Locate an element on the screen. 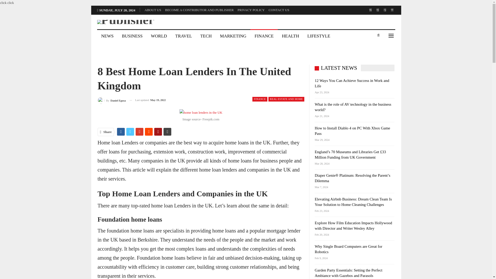  HEALTH is located at coordinates (290, 36).